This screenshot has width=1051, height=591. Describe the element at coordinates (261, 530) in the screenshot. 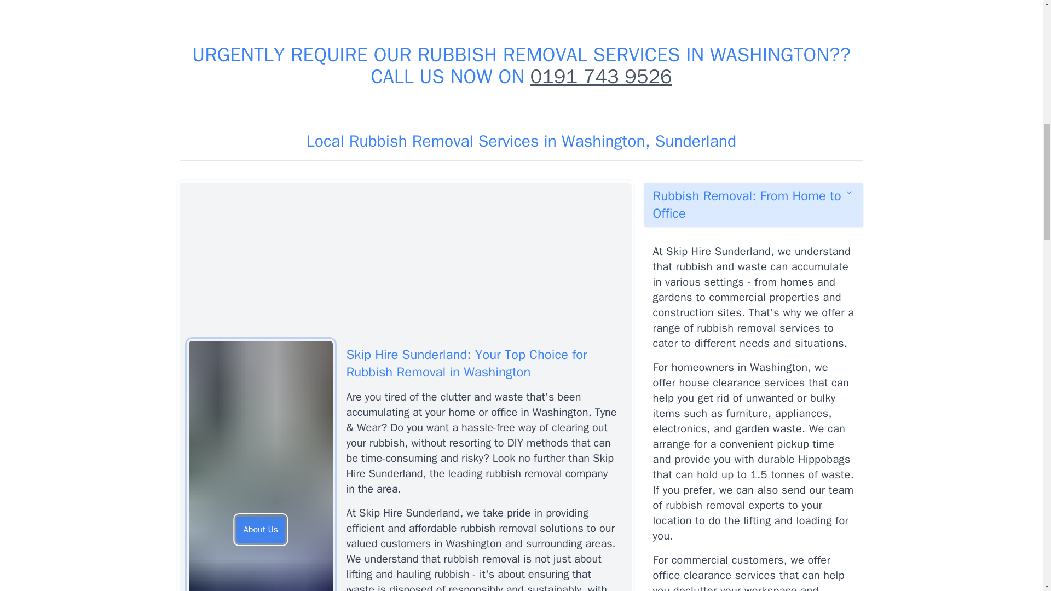

I see `About Us` at that location.